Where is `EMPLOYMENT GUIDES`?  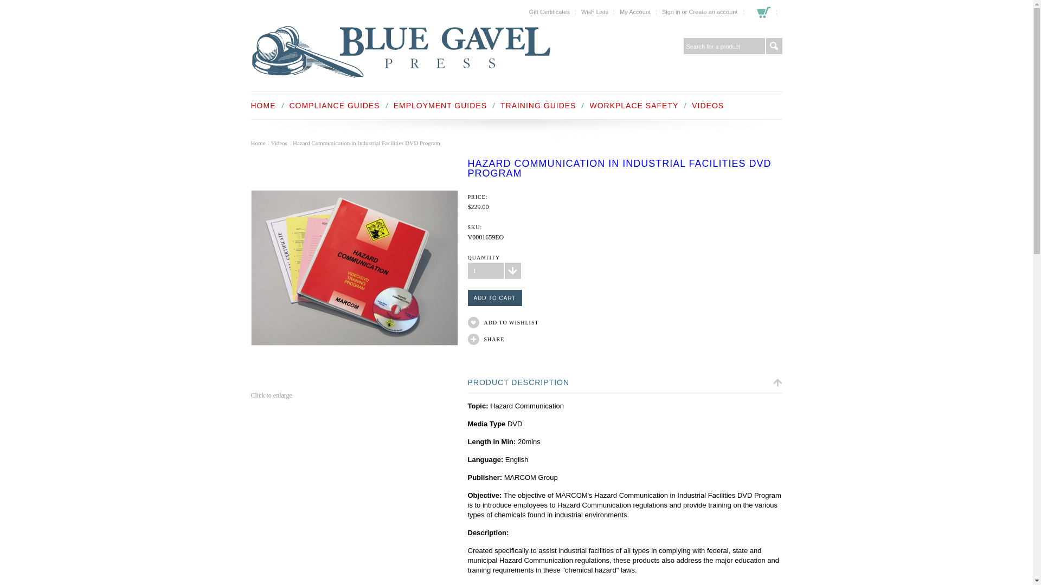 EMPLOYMENT GUIDES is located at coordinates (440, 105).